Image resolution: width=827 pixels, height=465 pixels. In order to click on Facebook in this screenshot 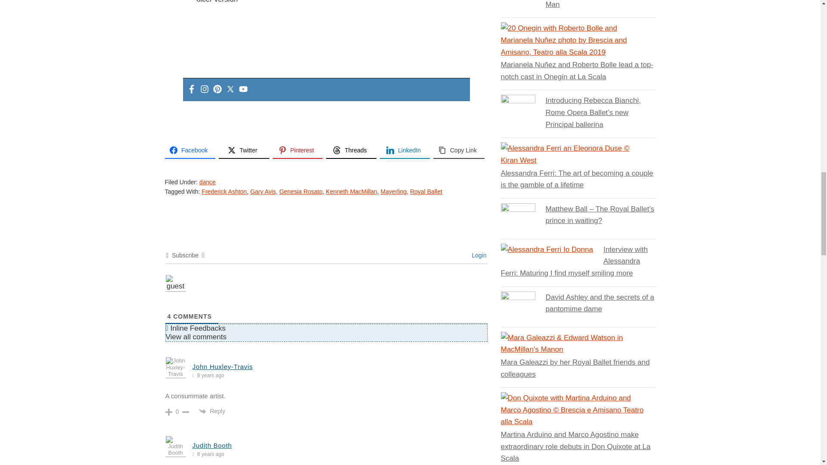, I will do `click(191, 90)`.